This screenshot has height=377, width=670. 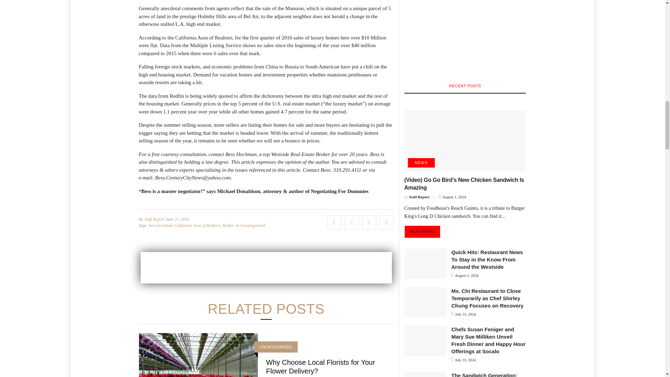 I want to click on Why Choose Local Florists for Your Flower Delivery?, so click(x=320, y=367).